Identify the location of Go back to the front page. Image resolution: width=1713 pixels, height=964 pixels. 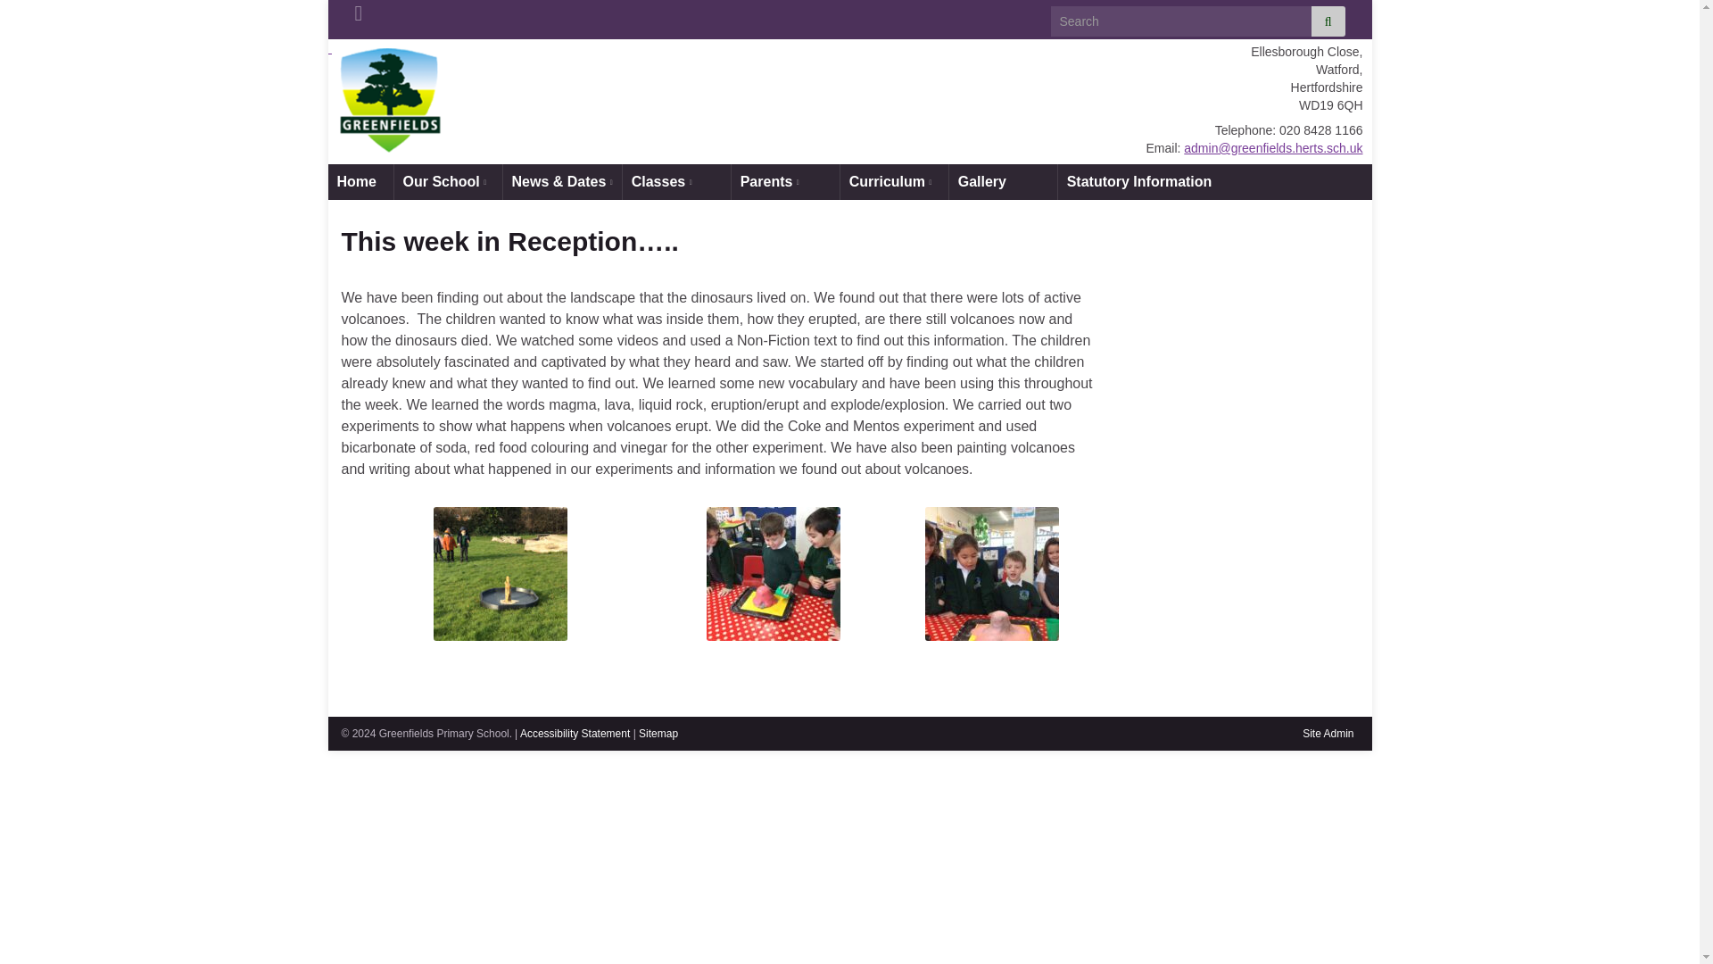
(633, 91).